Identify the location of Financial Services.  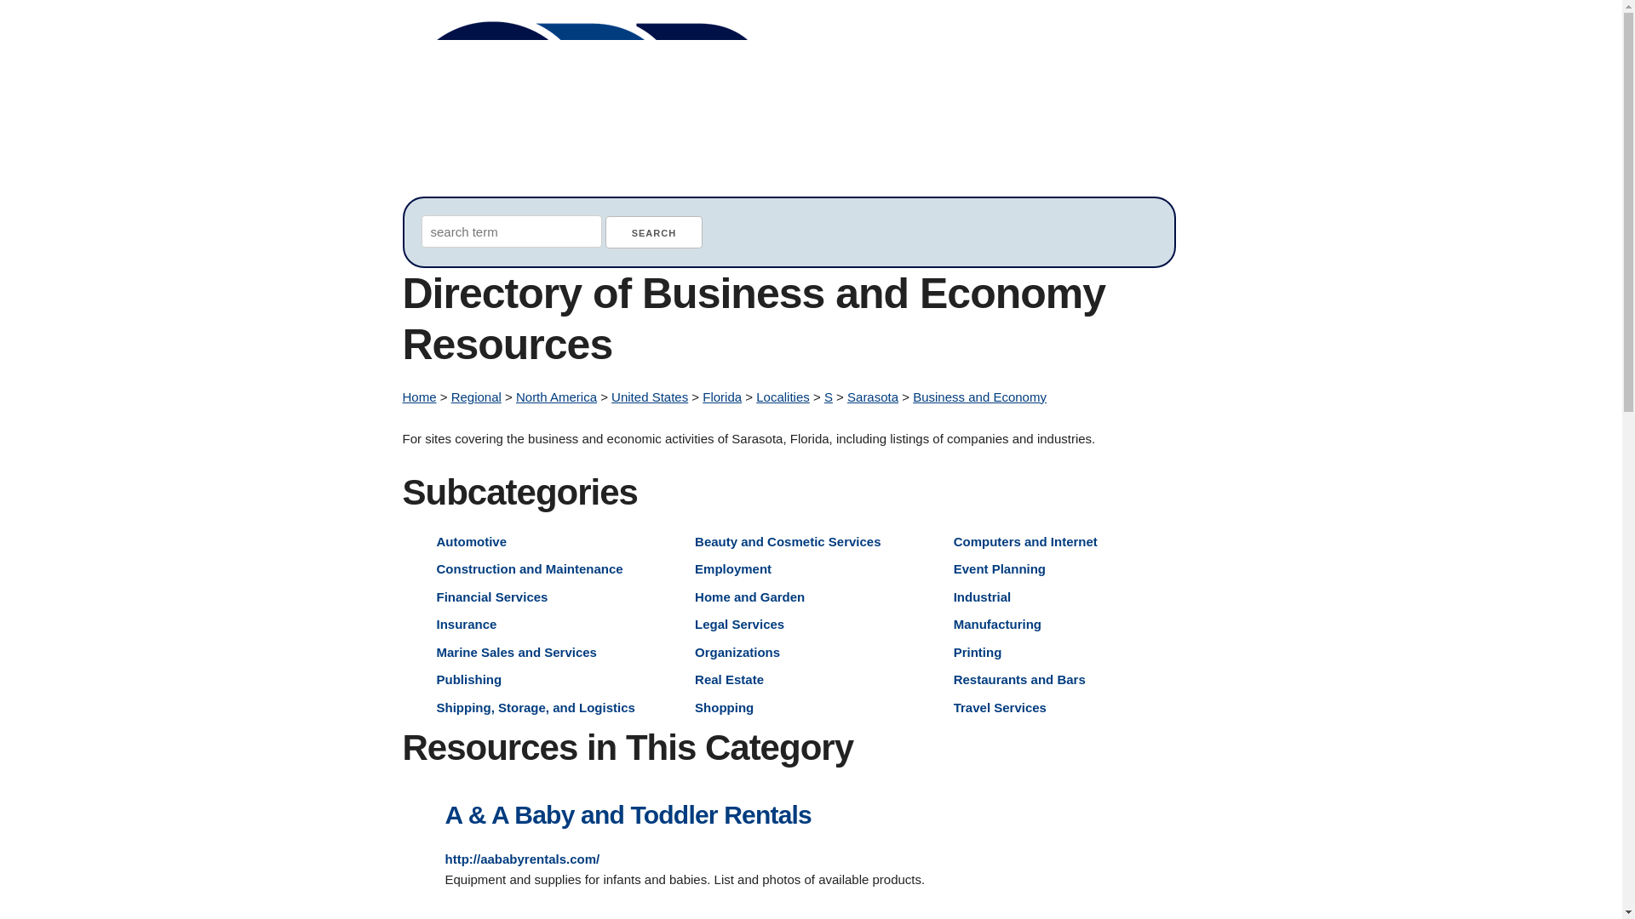
(492, 596).